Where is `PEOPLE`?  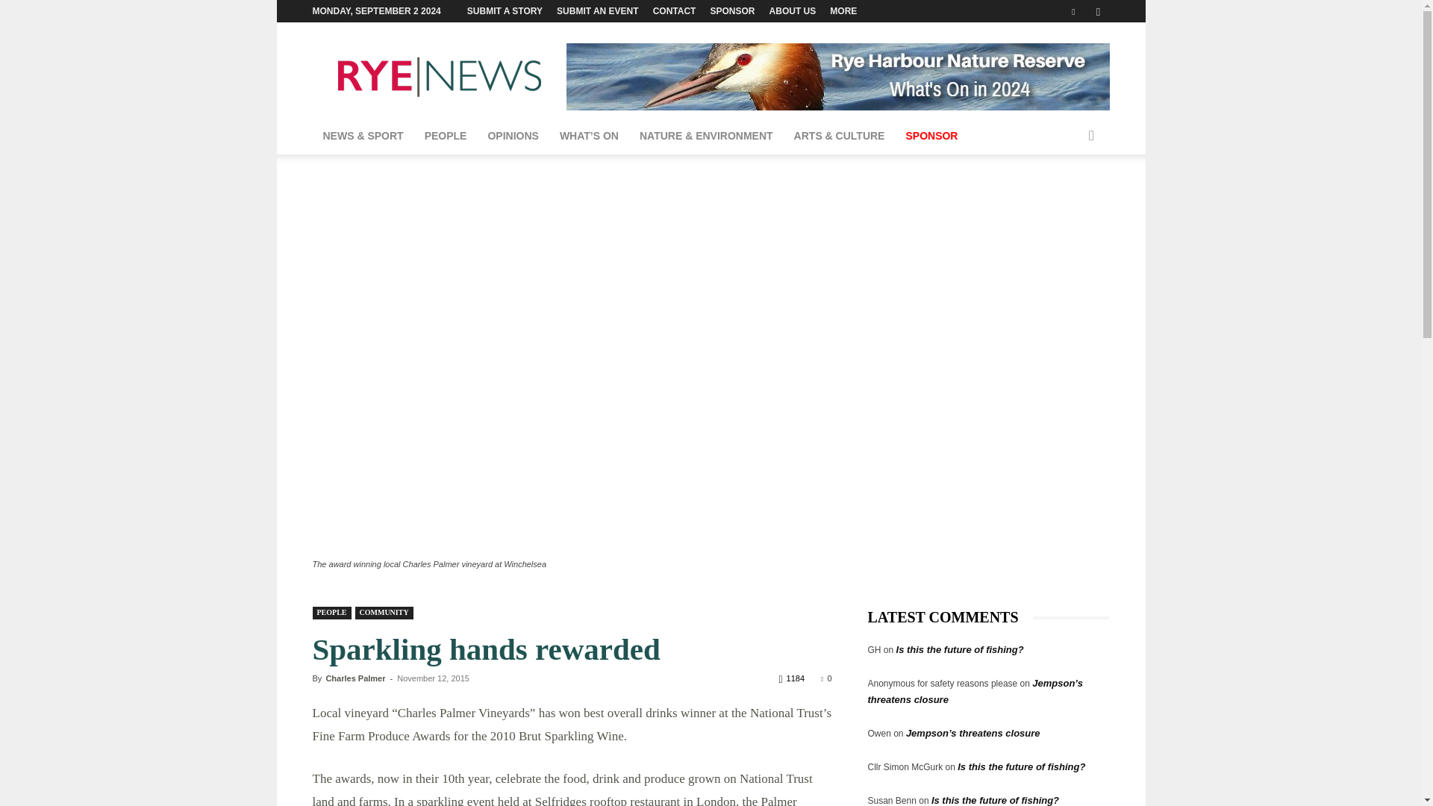
PEOPLE is located at coordinates (445, 136).